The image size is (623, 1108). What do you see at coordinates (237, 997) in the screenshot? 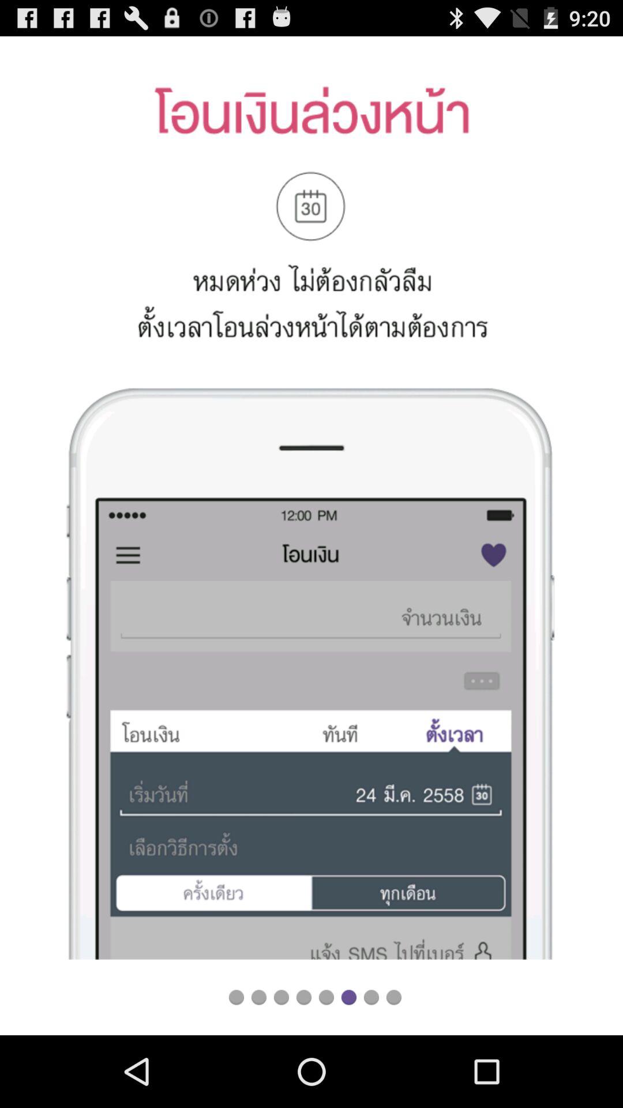
I see `page one` at bounding box center [237, 997].